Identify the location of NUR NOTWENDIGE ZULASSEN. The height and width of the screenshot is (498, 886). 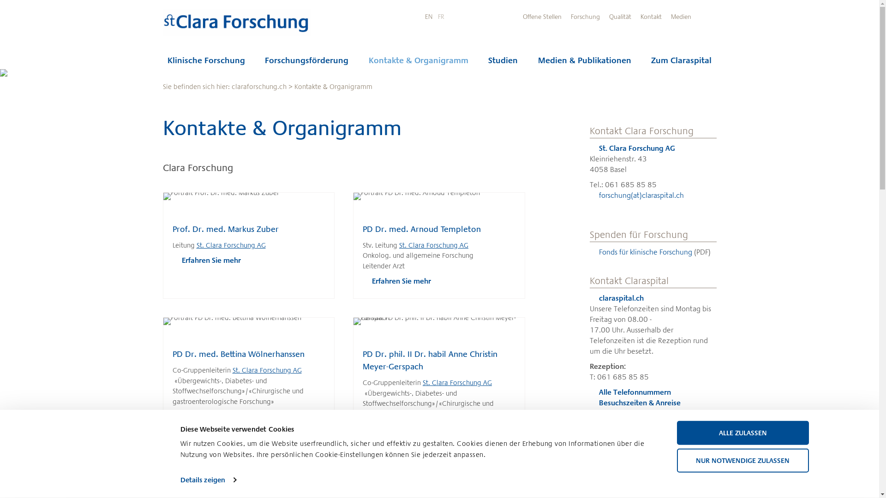
(742, 460).